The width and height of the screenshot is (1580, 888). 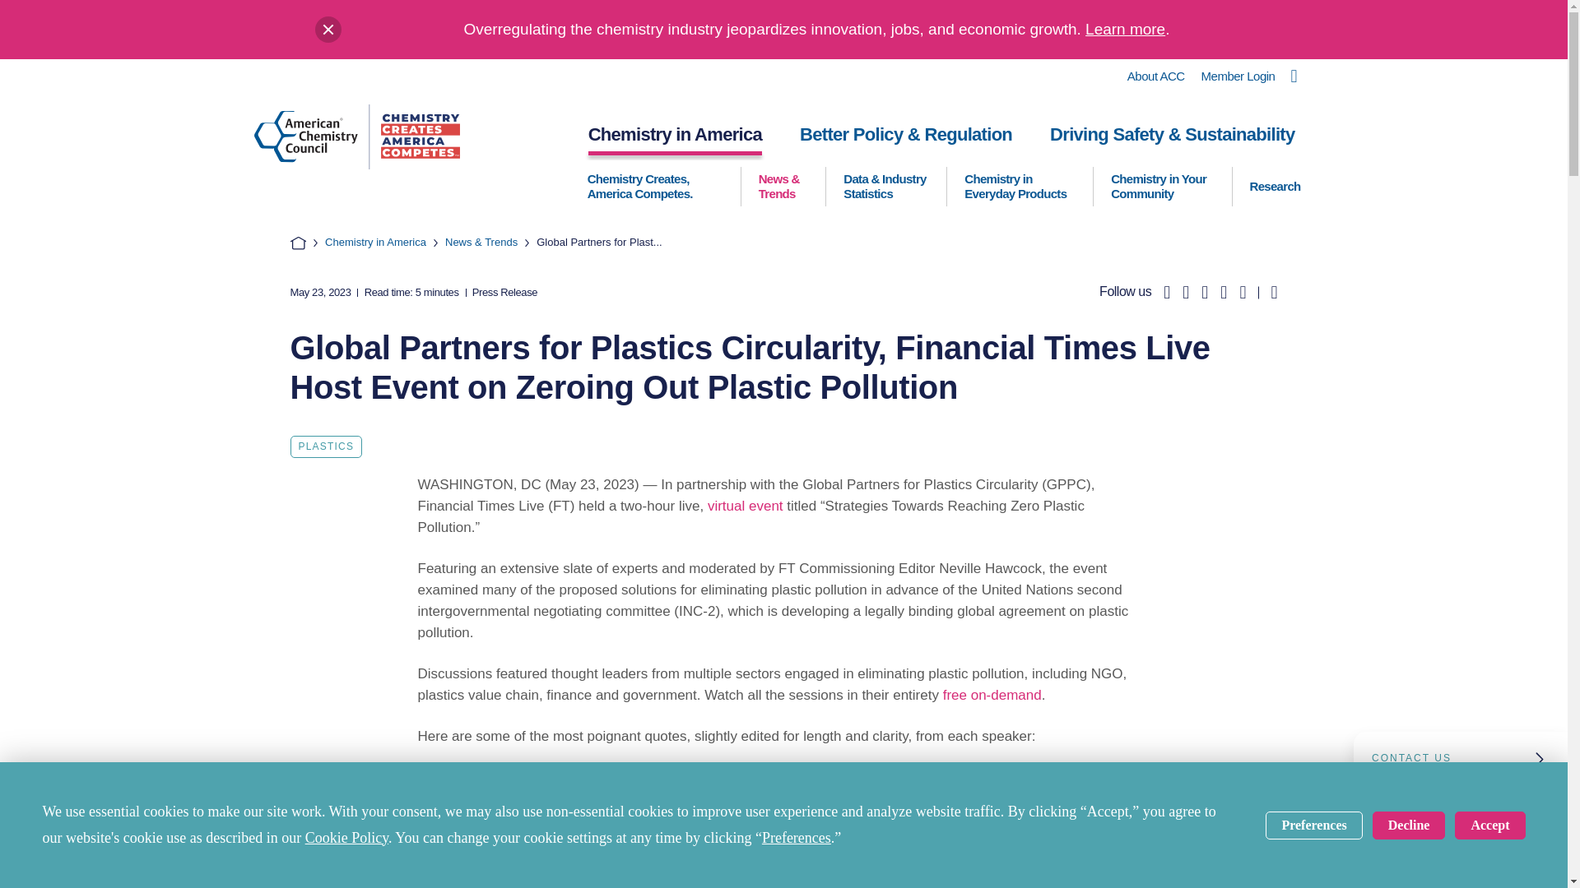 What do you see at coordinates (1162, 186) in the screenshot?
I see `Chemistry in Your Community` at bounding box center [1162, 186].